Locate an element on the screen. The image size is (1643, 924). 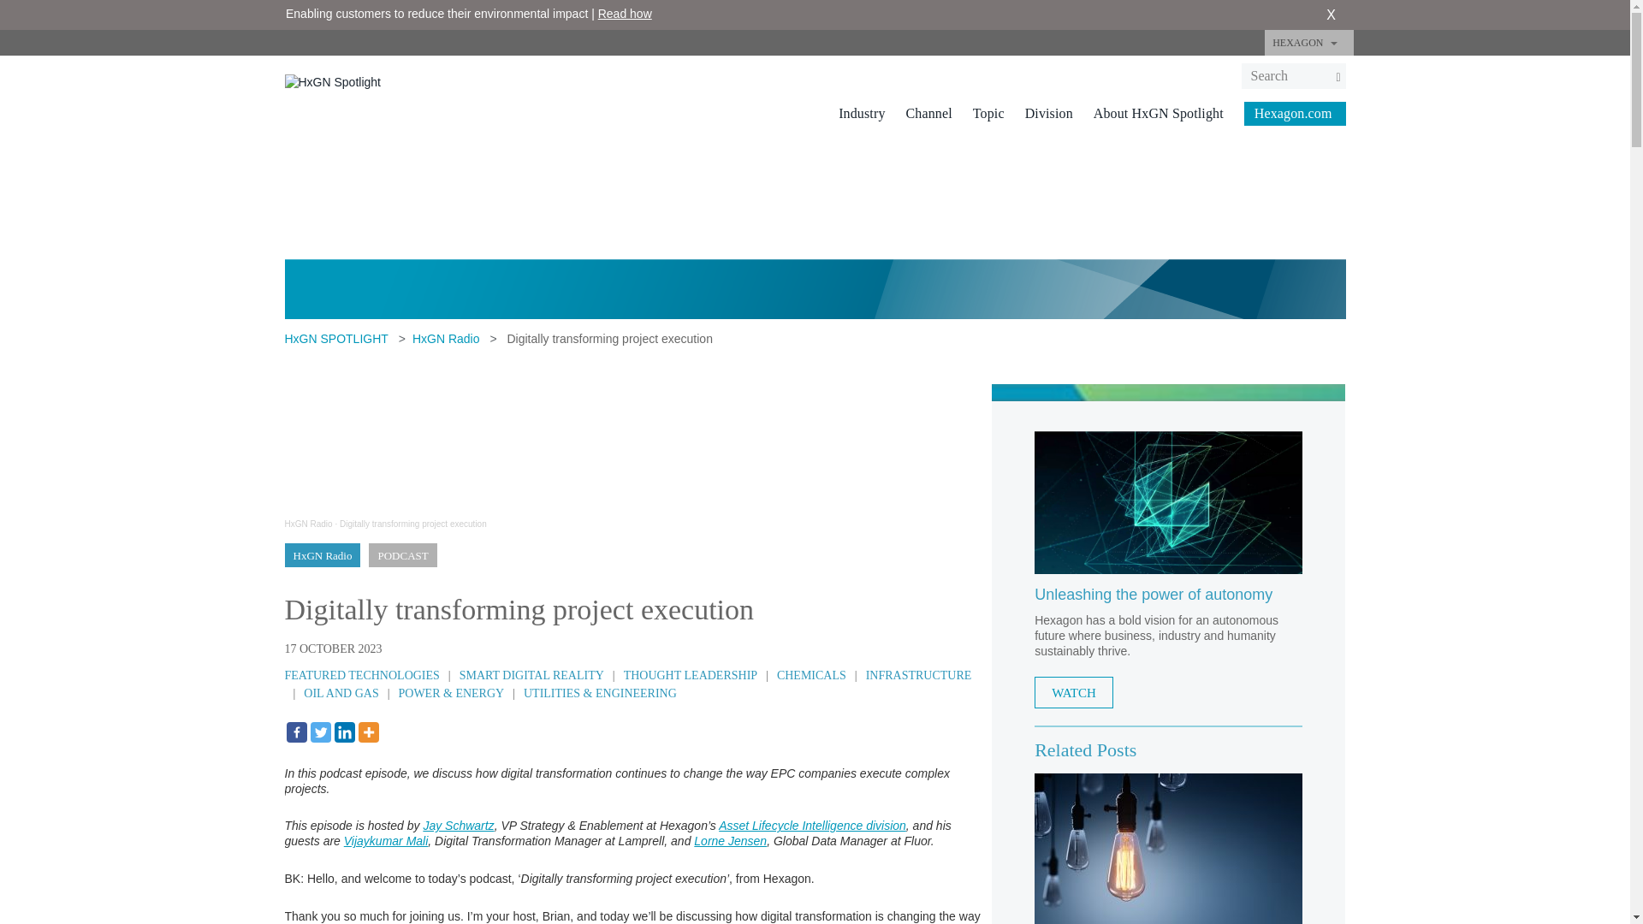
HxGN Radio is located at coordinates (308, 522).